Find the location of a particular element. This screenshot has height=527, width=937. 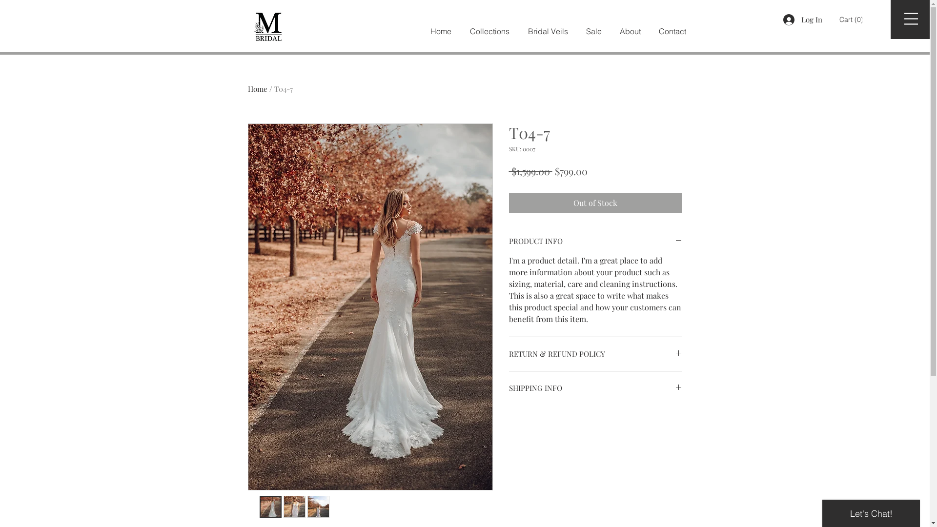

Out of Stock is located at coordinates (595, 203).